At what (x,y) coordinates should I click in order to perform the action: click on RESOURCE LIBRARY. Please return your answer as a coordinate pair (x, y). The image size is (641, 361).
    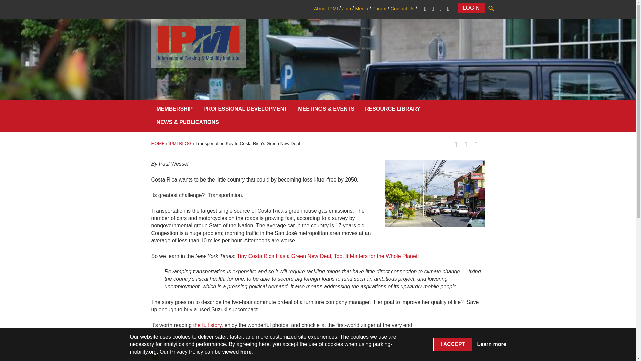
    Looking at the image, I should click on (393, 110).